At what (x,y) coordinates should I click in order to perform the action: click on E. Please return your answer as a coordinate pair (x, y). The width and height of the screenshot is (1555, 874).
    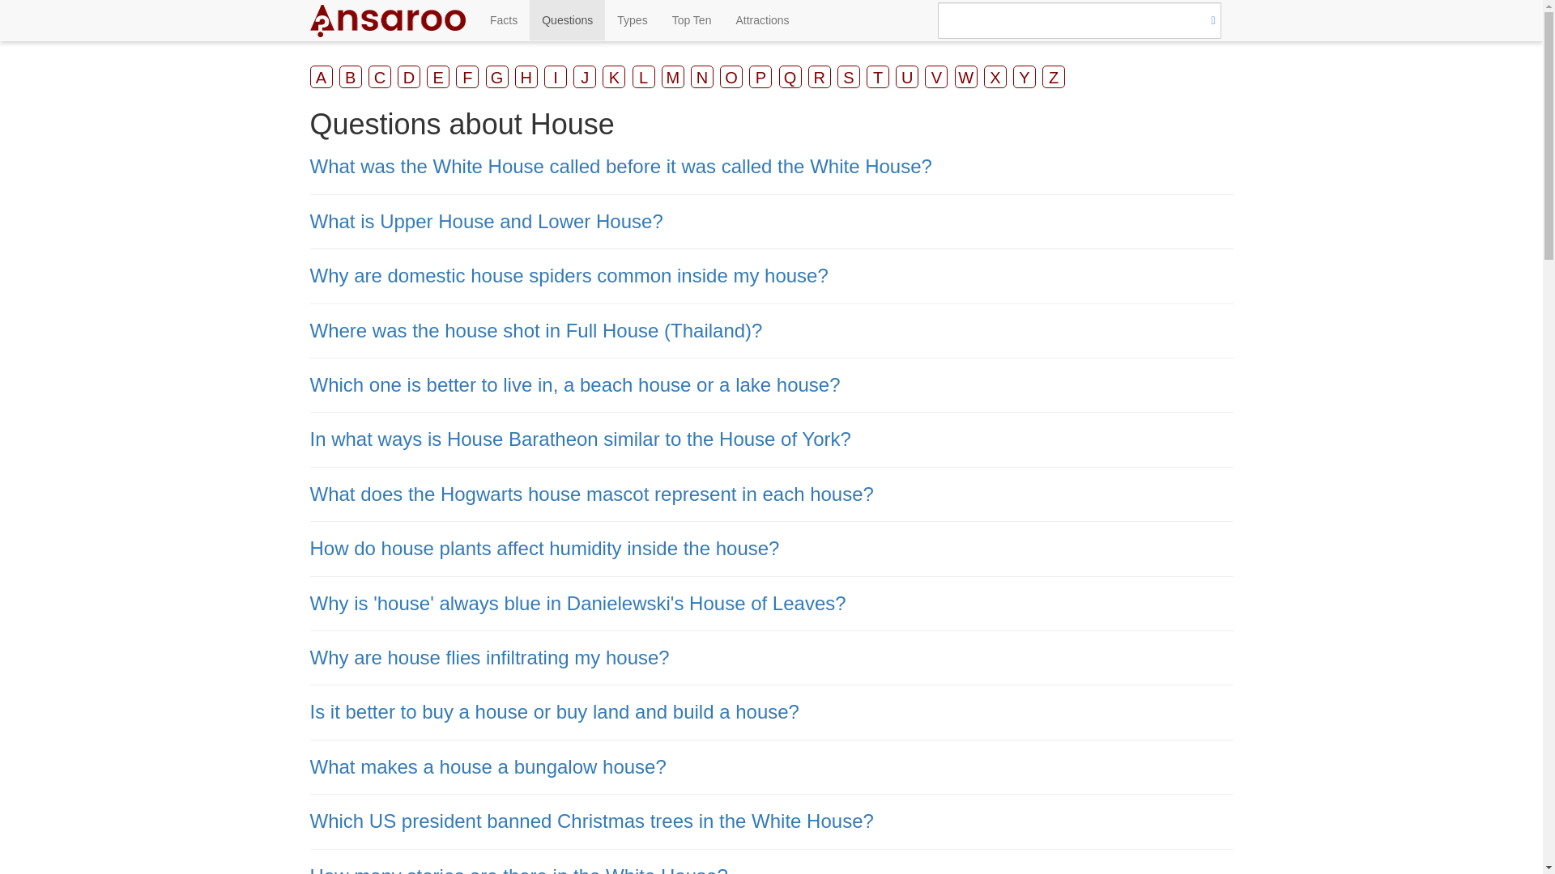
    Looking at the image, I should click on (437, 77).